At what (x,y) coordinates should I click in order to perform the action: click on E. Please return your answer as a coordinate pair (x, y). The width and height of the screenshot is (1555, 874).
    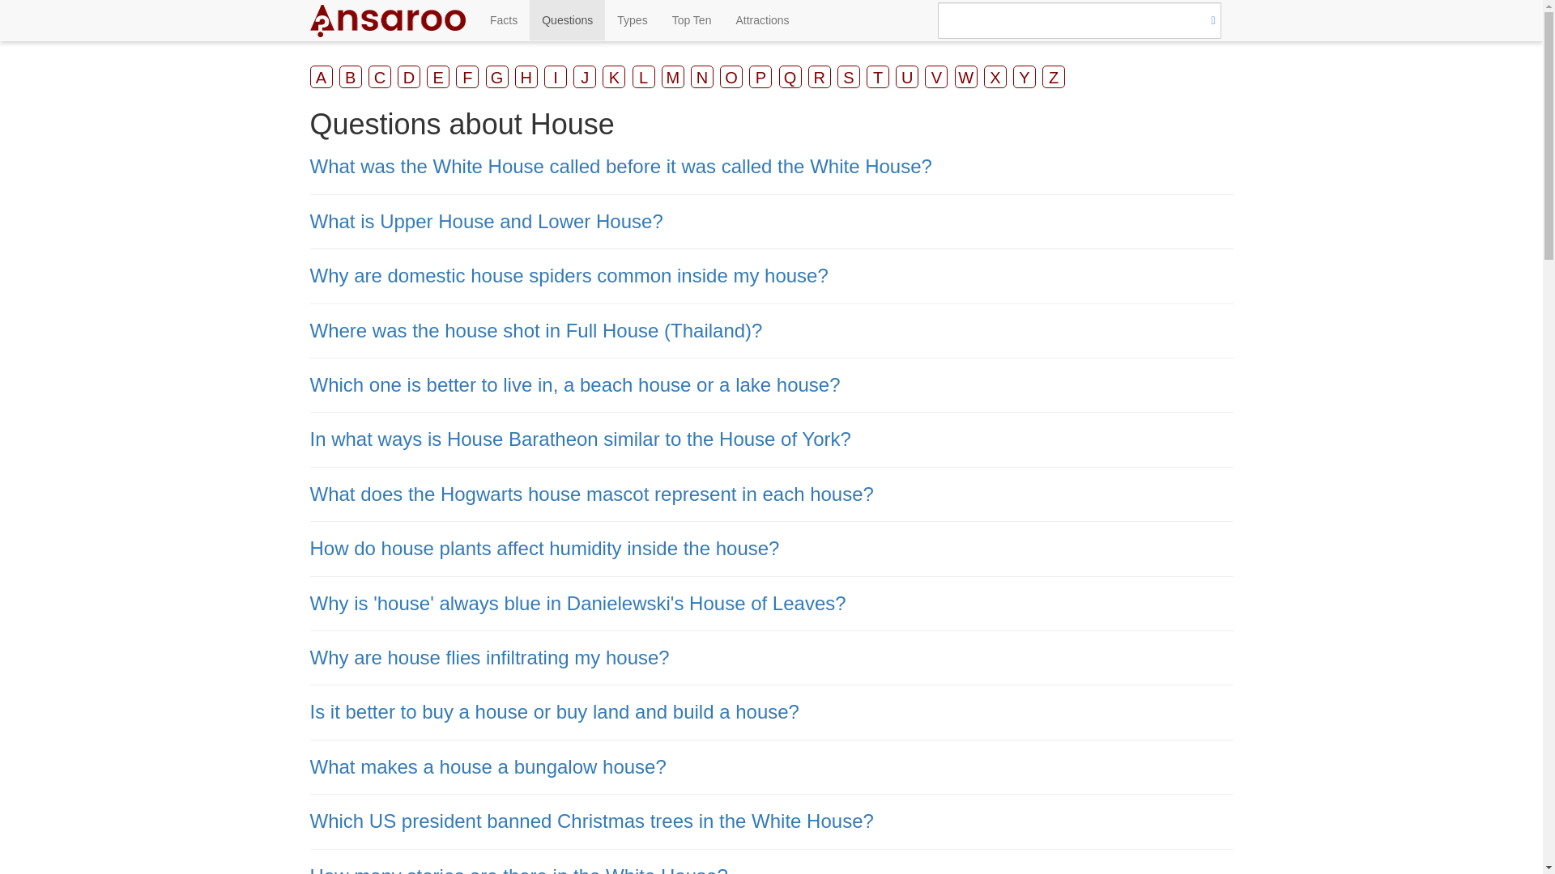
    Looking at the image, I should click on (437, 77).